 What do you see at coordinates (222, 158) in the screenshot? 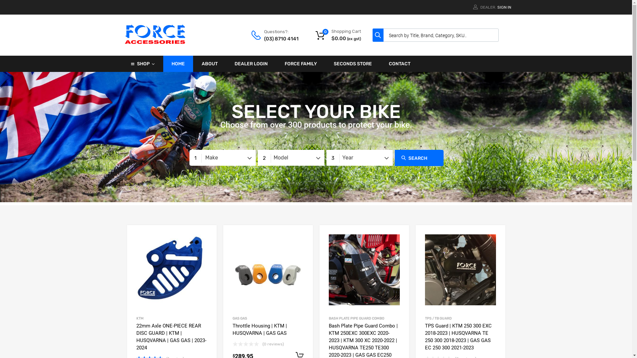
I see `Make` at bounding box center [222, 158].